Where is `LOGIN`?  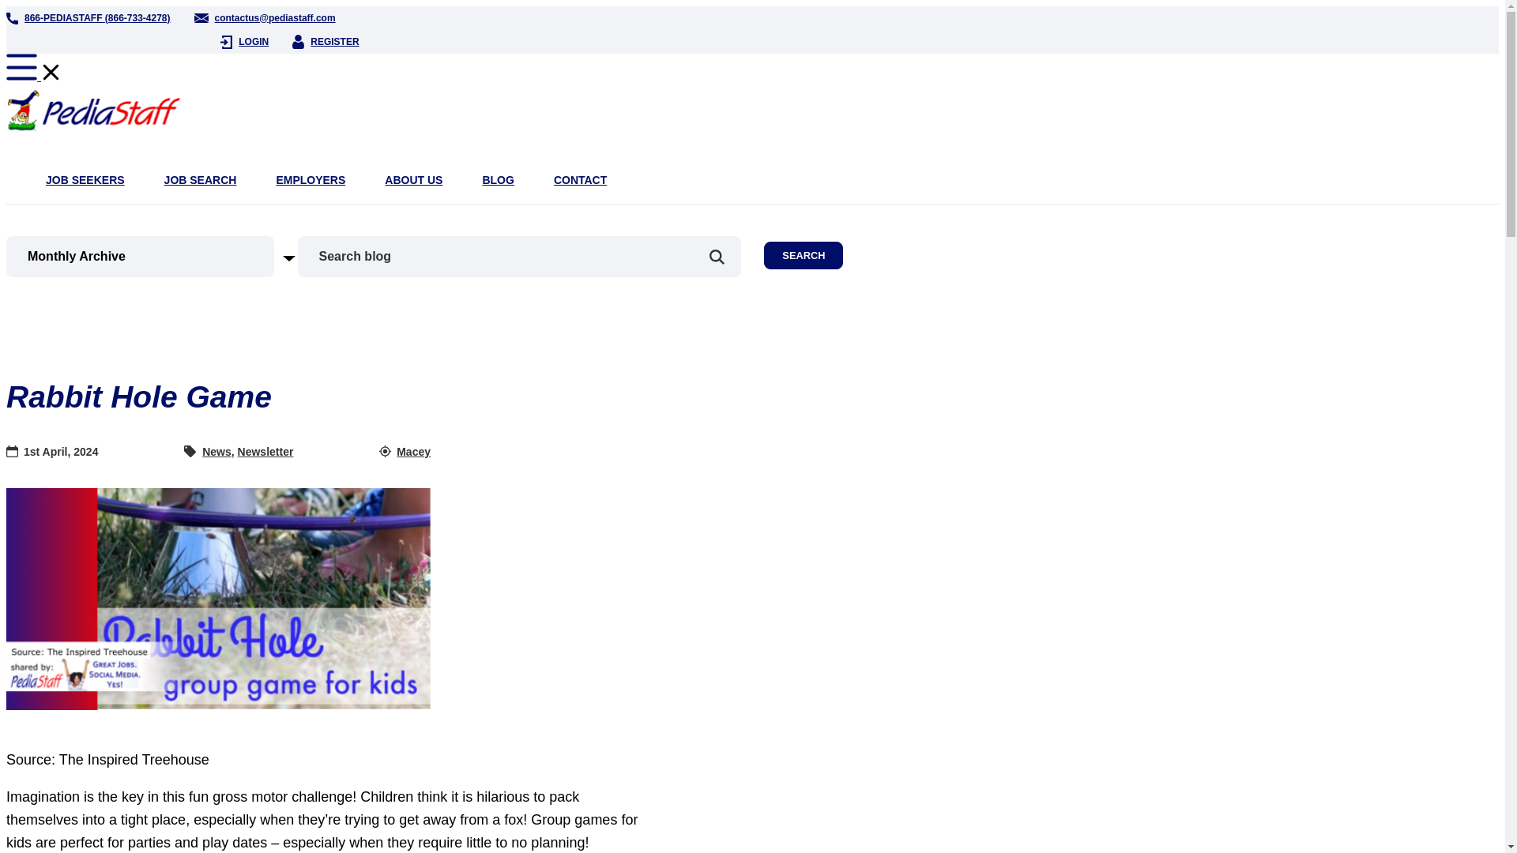 LOGIN is located at coordinates (243, 41).